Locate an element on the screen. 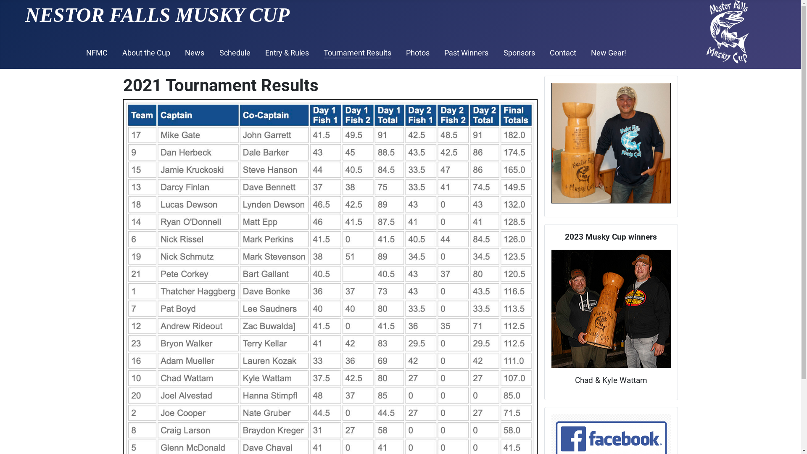  Entry & Rules is located at coordinates (287, 53).